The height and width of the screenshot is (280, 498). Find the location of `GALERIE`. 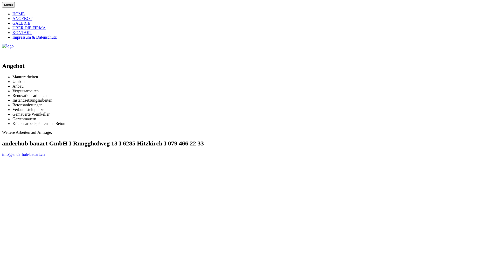

GALERIE is located at coordinates (21, 23).